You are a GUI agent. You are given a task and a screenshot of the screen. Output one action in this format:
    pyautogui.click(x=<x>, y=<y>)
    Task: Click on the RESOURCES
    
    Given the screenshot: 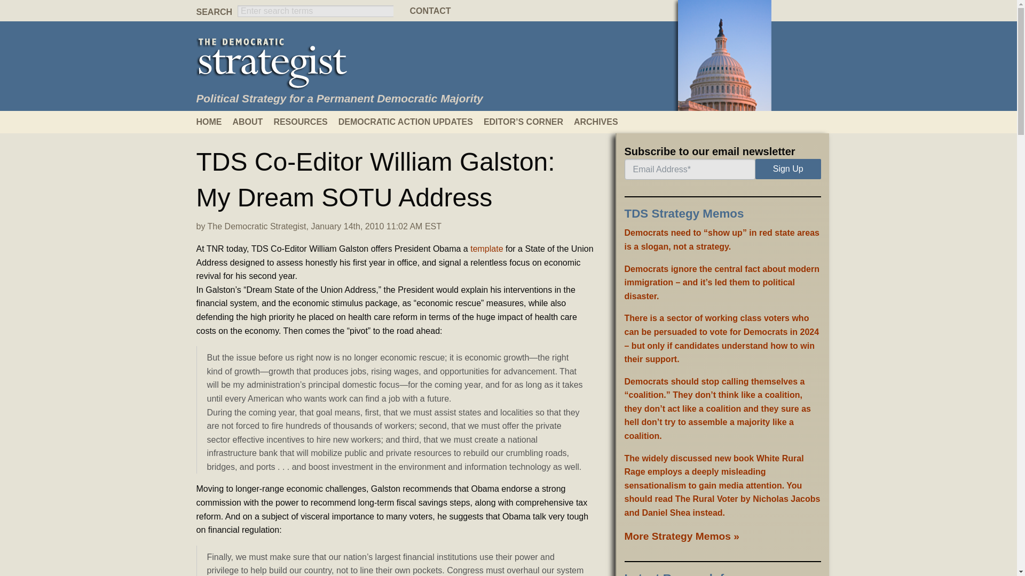 What is the action you would take?
    pyautogui.click(x=305, y=122)
    